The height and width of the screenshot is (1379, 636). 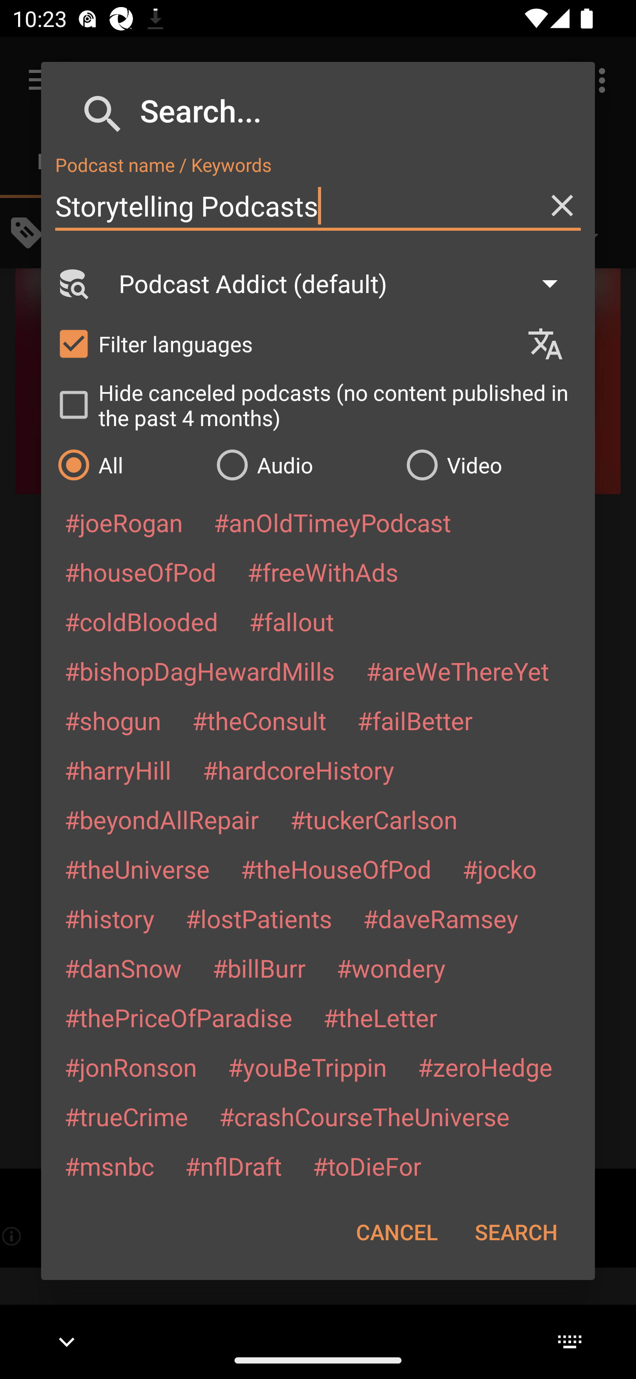 I want to click on SEARCH, so click(x=516, y=1232).